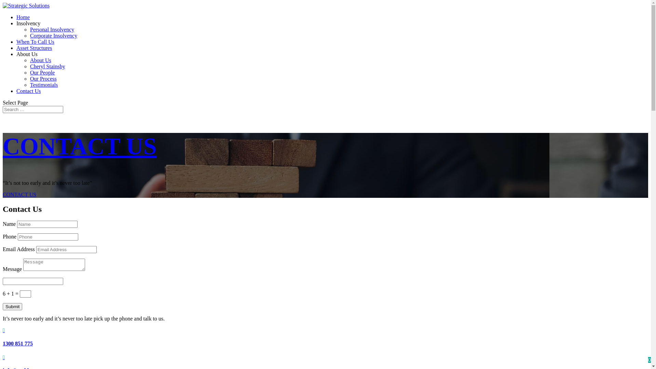  What do you see at coordinates (18, 344) in the screenshot?
I see `1300 851 775` at bounding box center [18, 344].